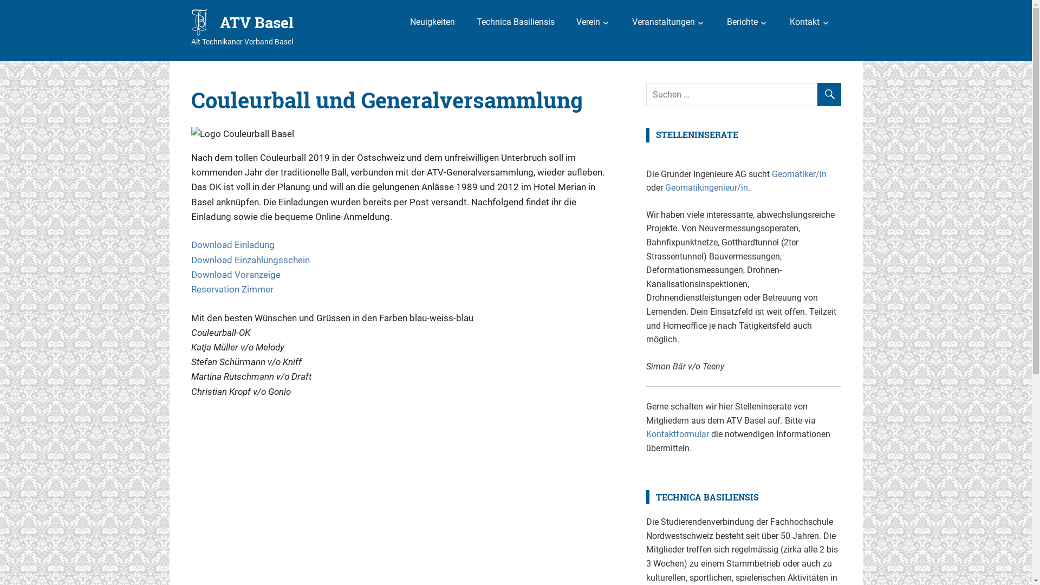  Describe the element at coordinates (0, 0) in the screenshot. I see `Zum Inhalt springen` at that location.